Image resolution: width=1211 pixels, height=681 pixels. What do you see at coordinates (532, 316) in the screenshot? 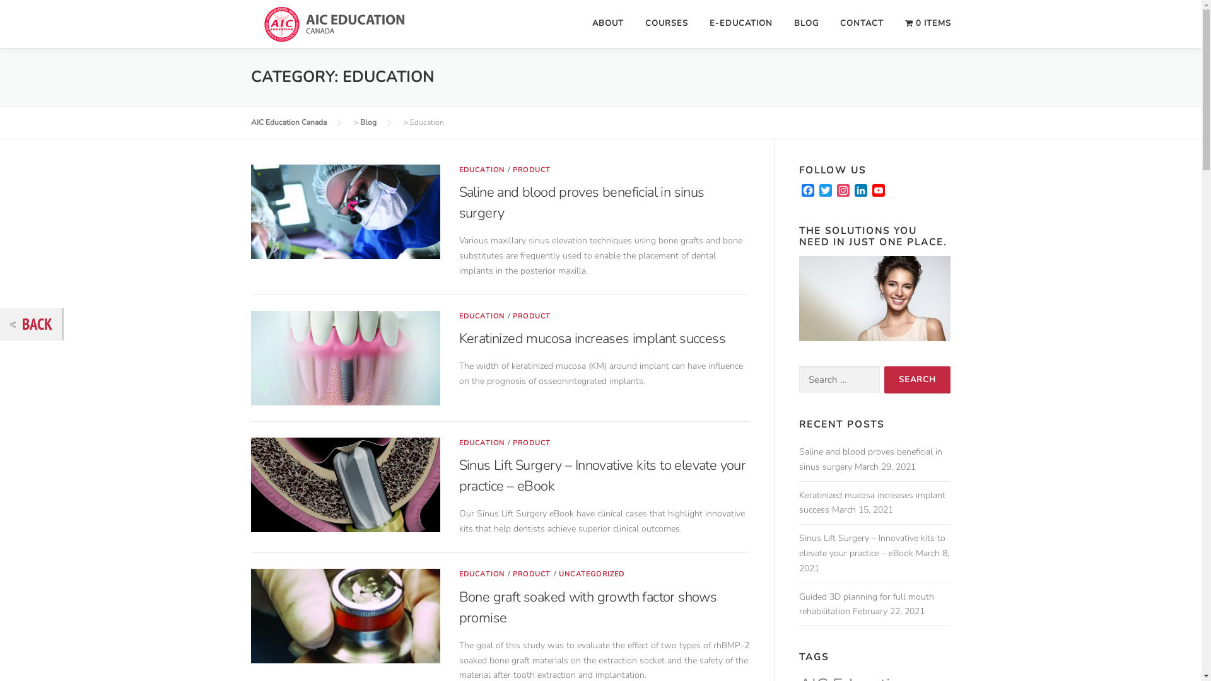
I see `PRODUCT` at bounding box center [532, 316].